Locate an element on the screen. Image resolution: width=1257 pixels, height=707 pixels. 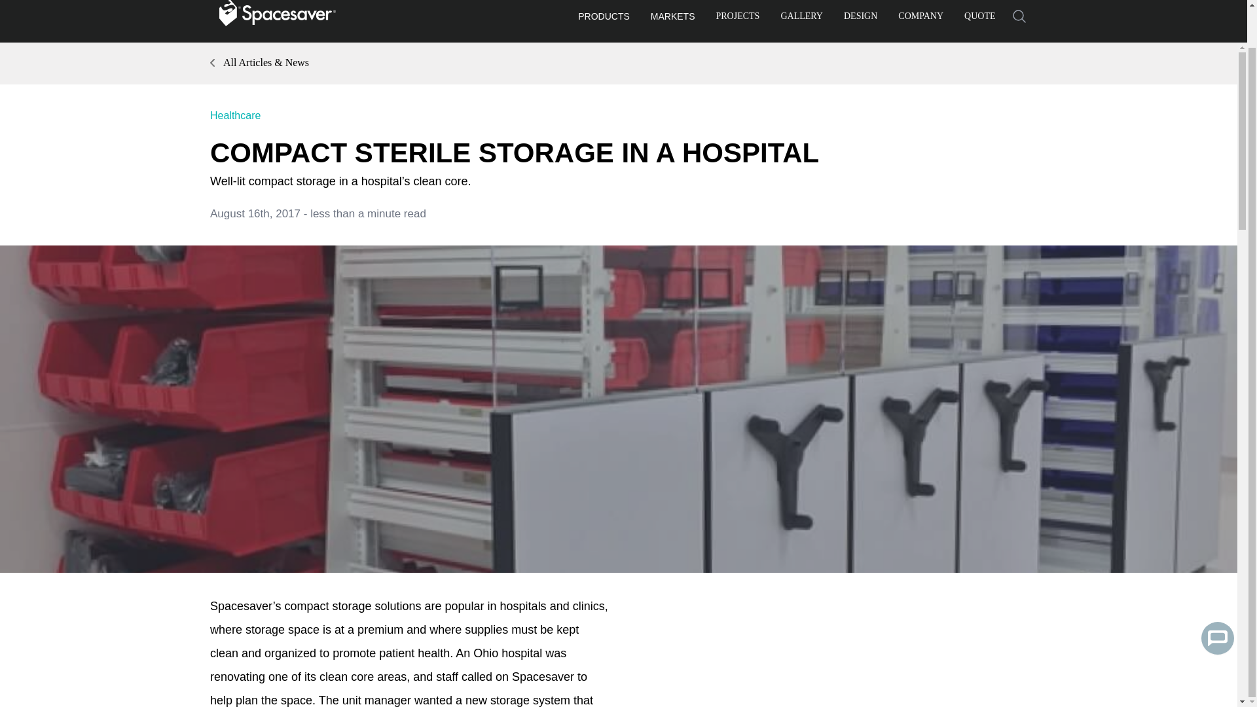
Search is located at coordinates (1019, 16).